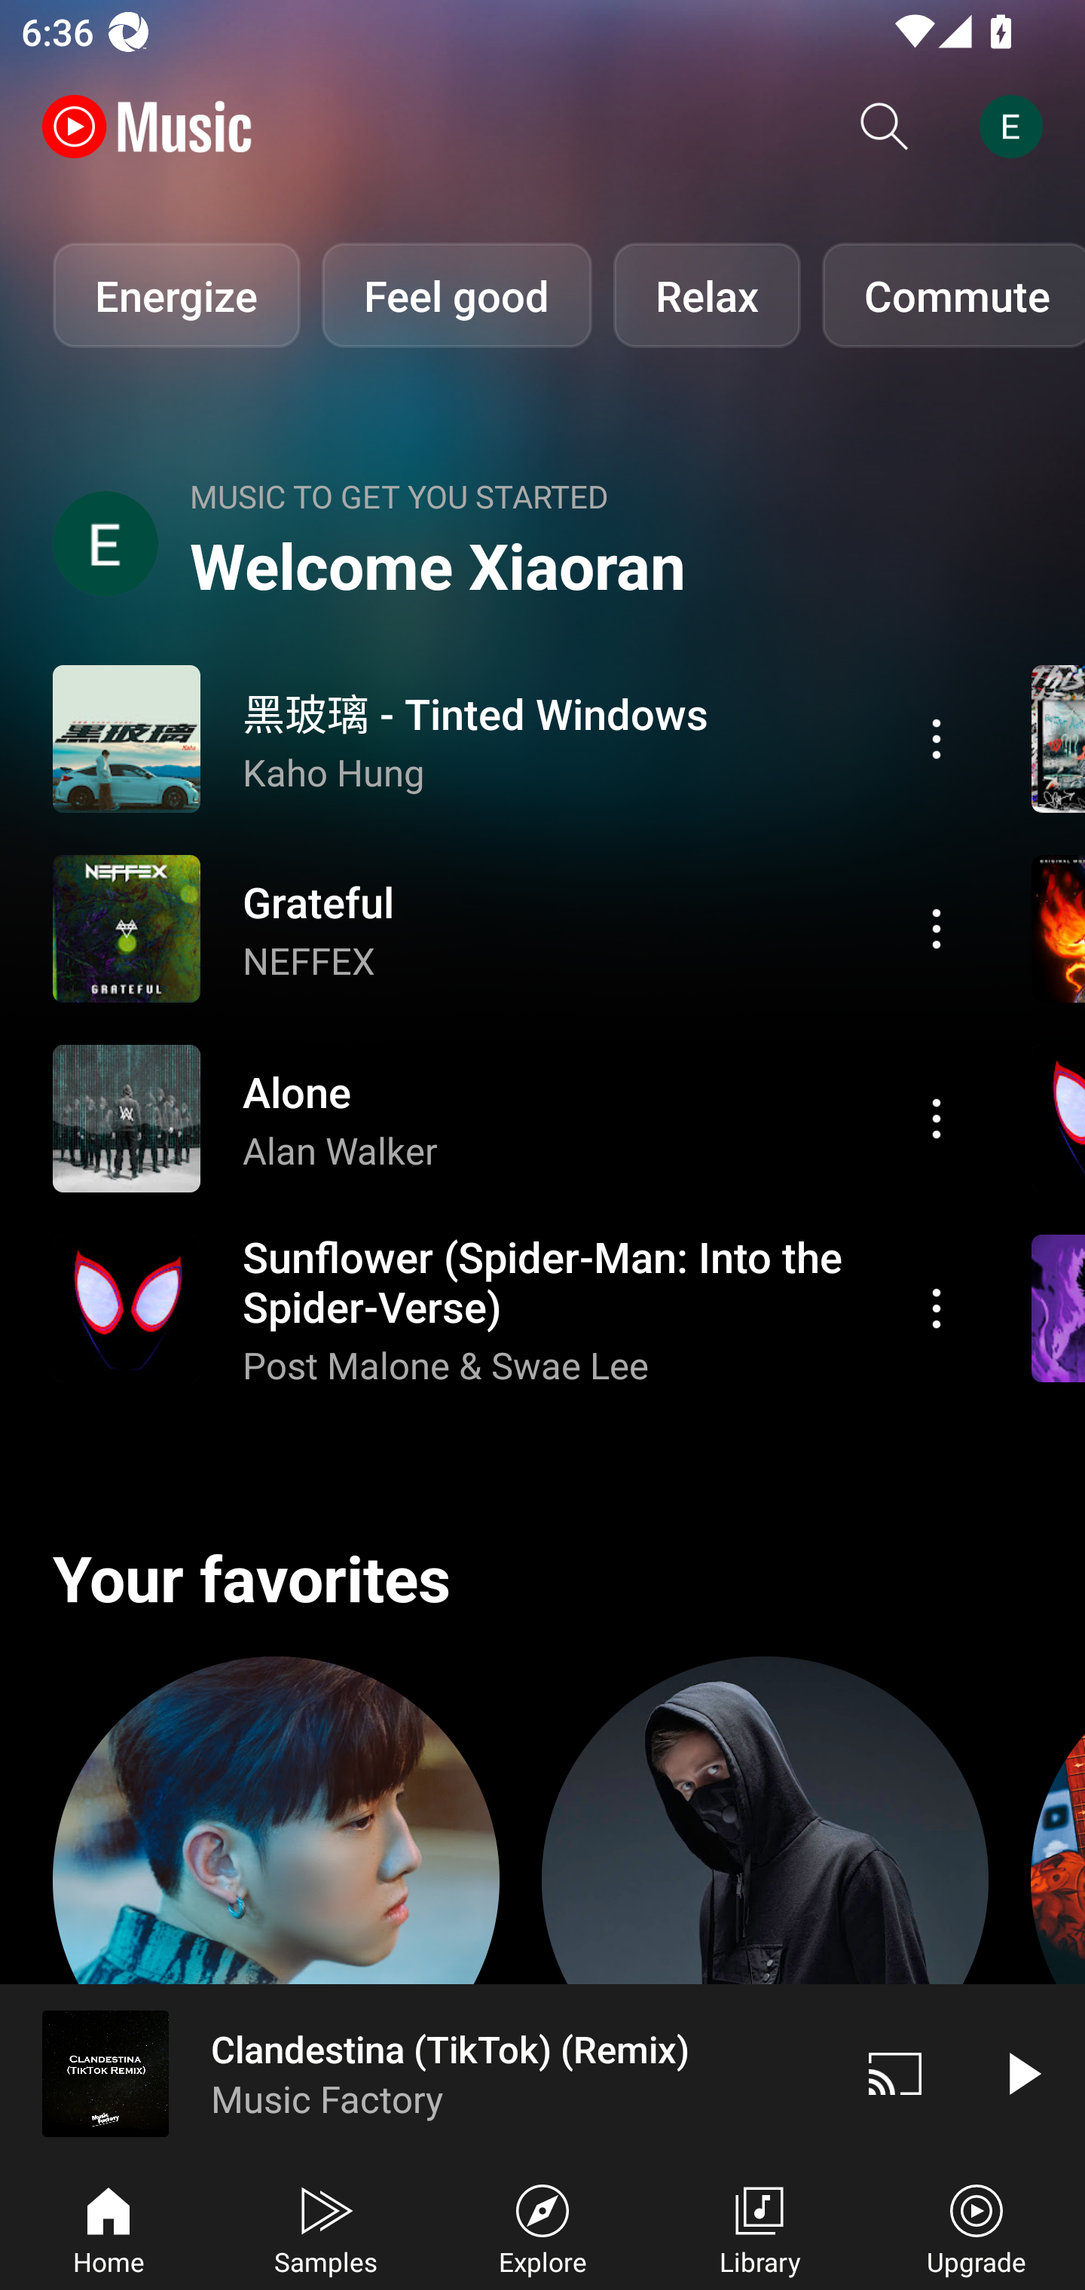 The image size is (1085, 2290). What do you see at coordinates (885, 127) in the screenshot?
I see `Search` at bounding box center [885, 127].